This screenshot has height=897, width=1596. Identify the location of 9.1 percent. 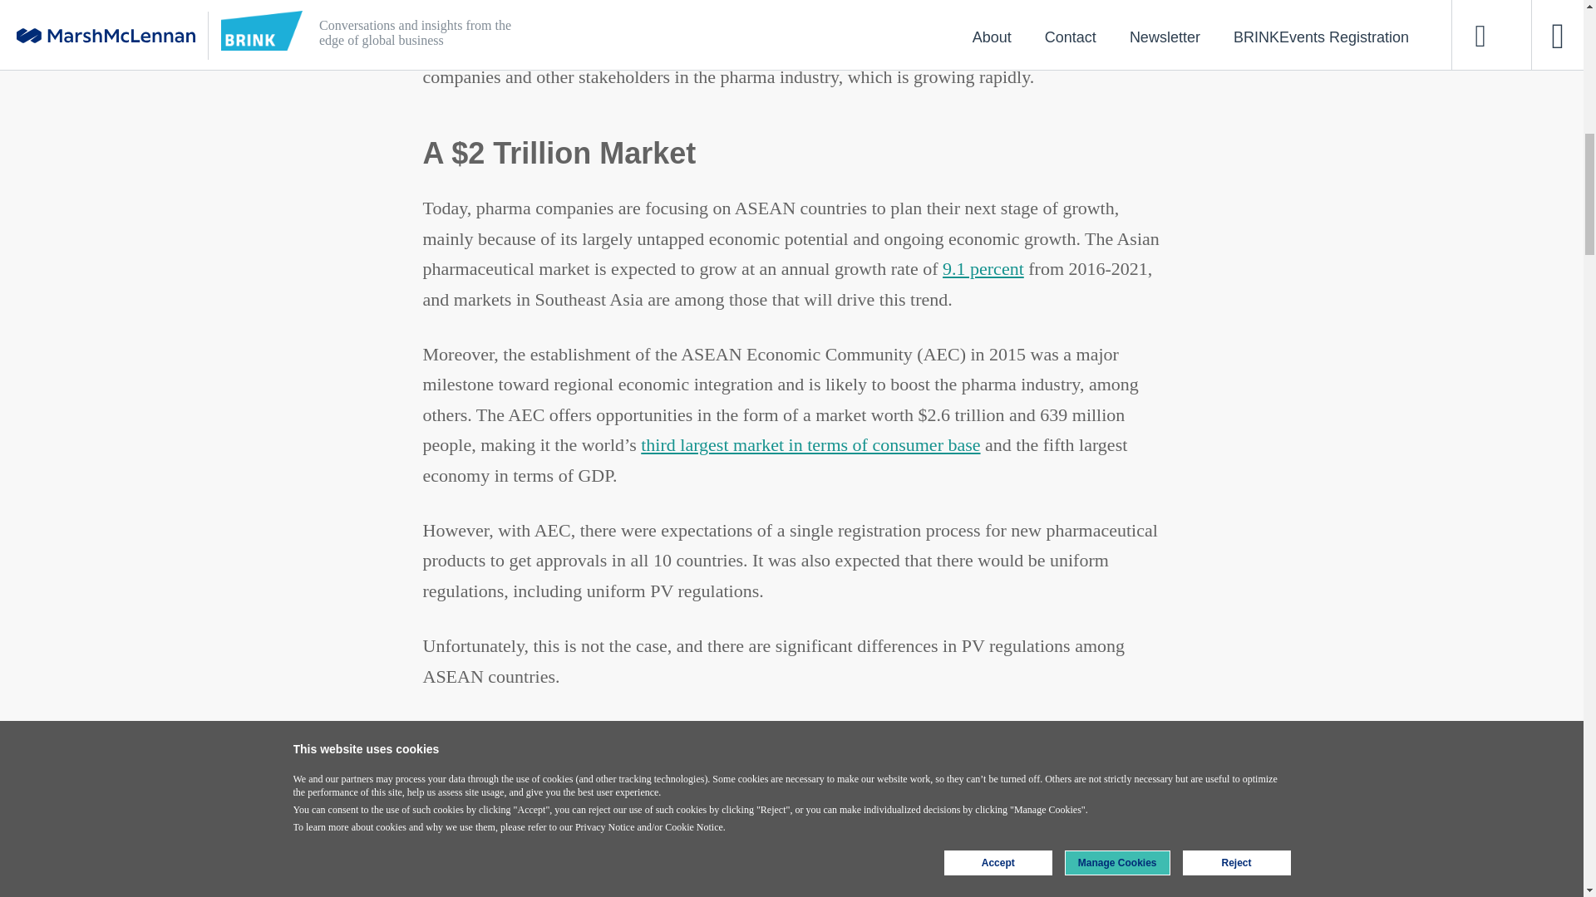
(983, 268).